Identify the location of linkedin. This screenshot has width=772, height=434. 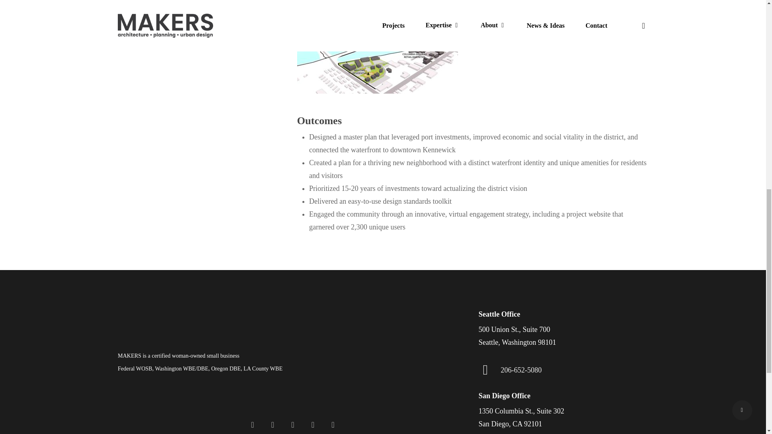
(273, 424).